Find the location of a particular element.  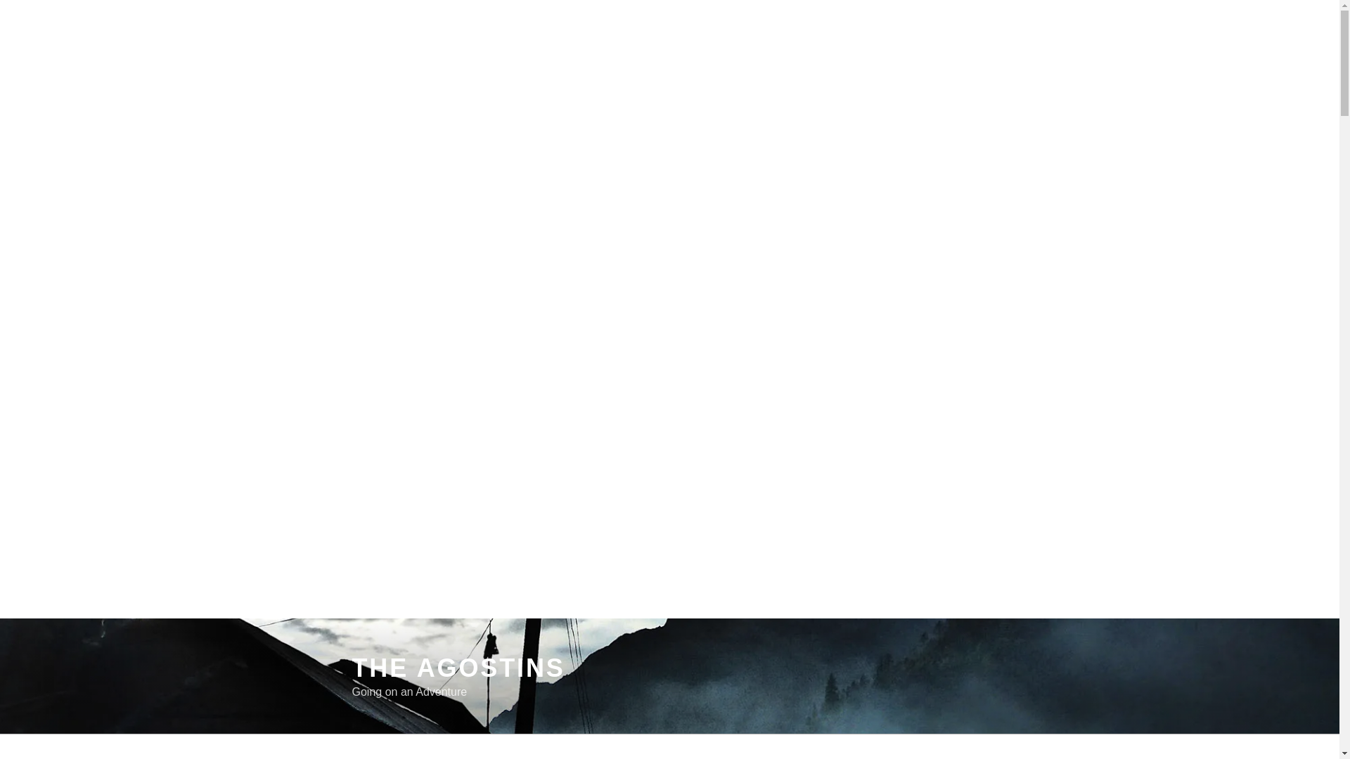

Scommesse Calcio Cosa Vuol Dire Goal No Goal is located at coordinates (792, 306).